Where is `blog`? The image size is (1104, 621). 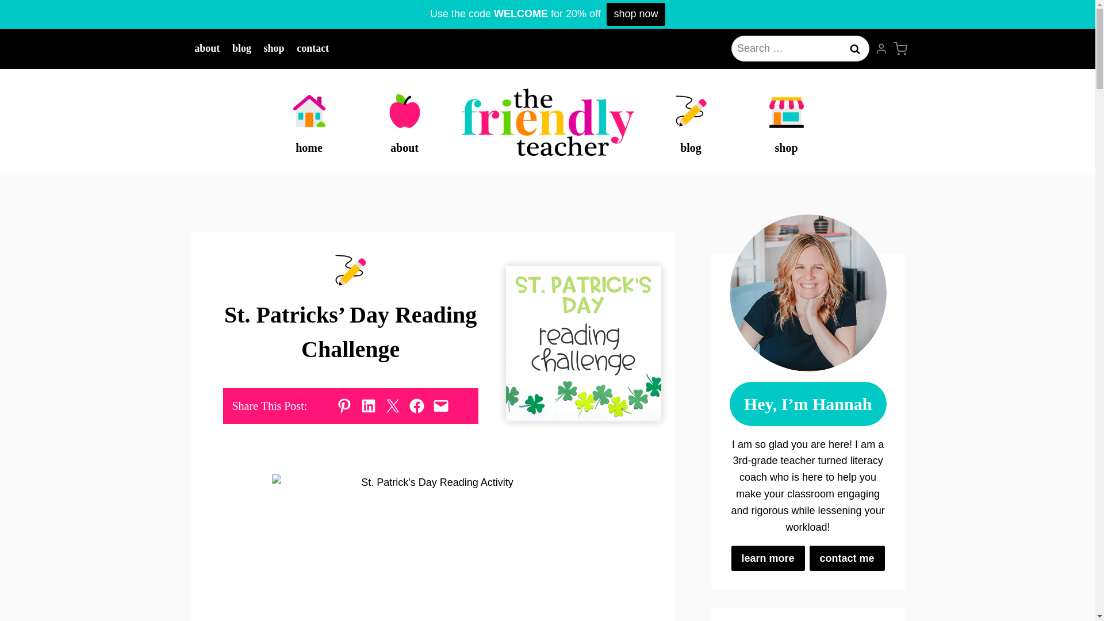 blog is located at coordinates (241, 49).